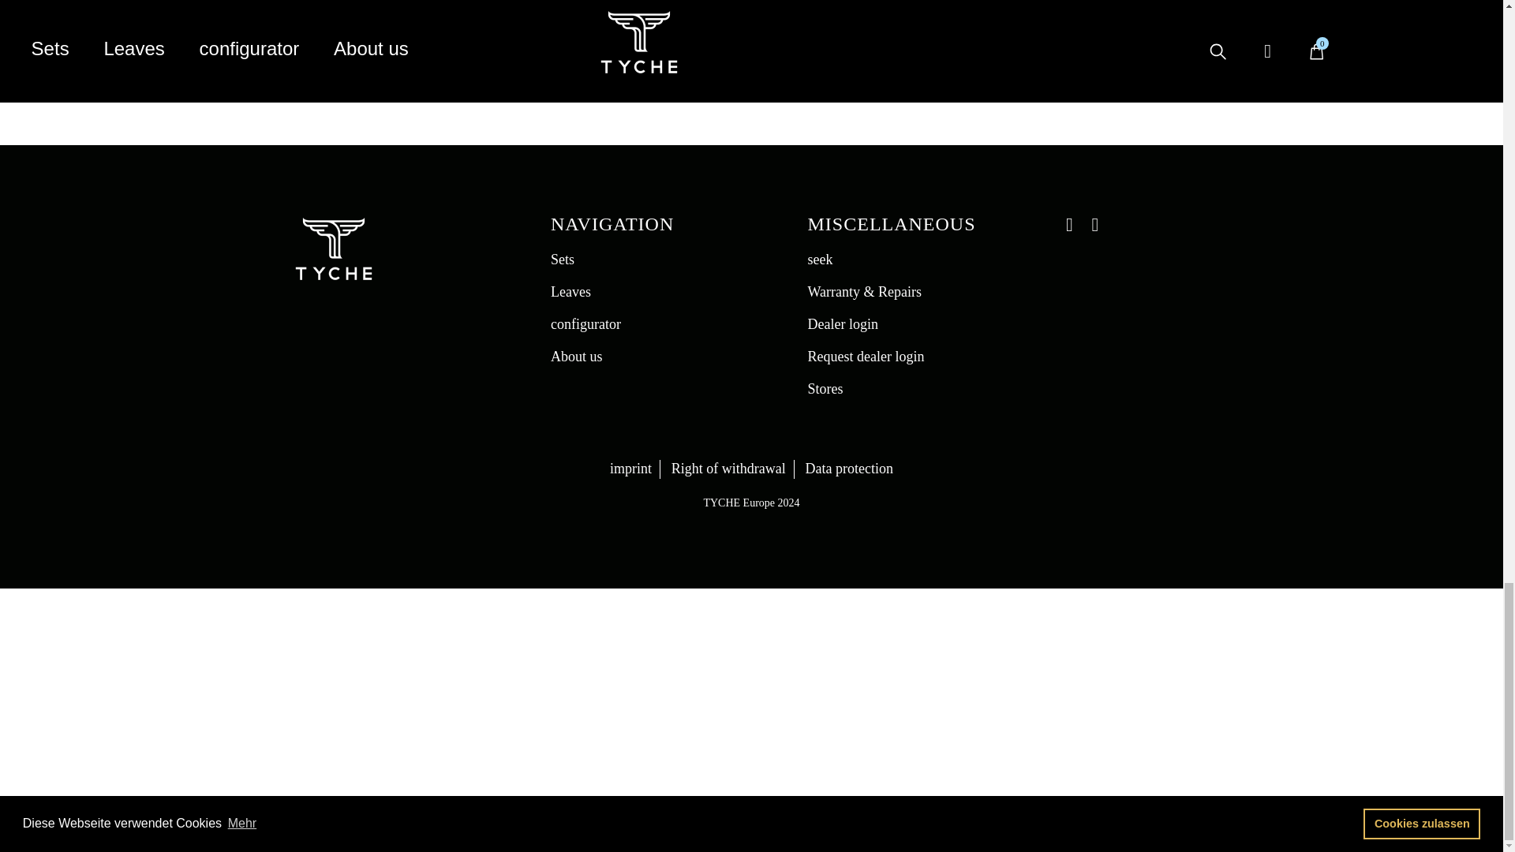  What do you see at coordinates (570, 292) in the screenshot?
I see `Leaves` at bounding box center [570, 292].